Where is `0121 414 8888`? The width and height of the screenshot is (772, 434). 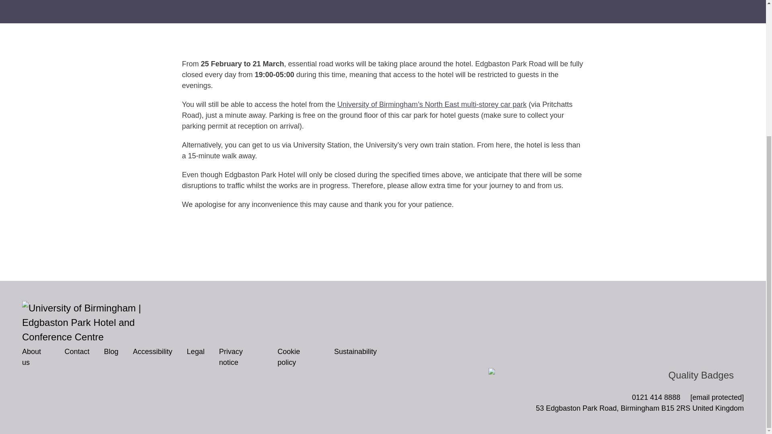
0121 414 8888 is located at coordinates (656, 397).